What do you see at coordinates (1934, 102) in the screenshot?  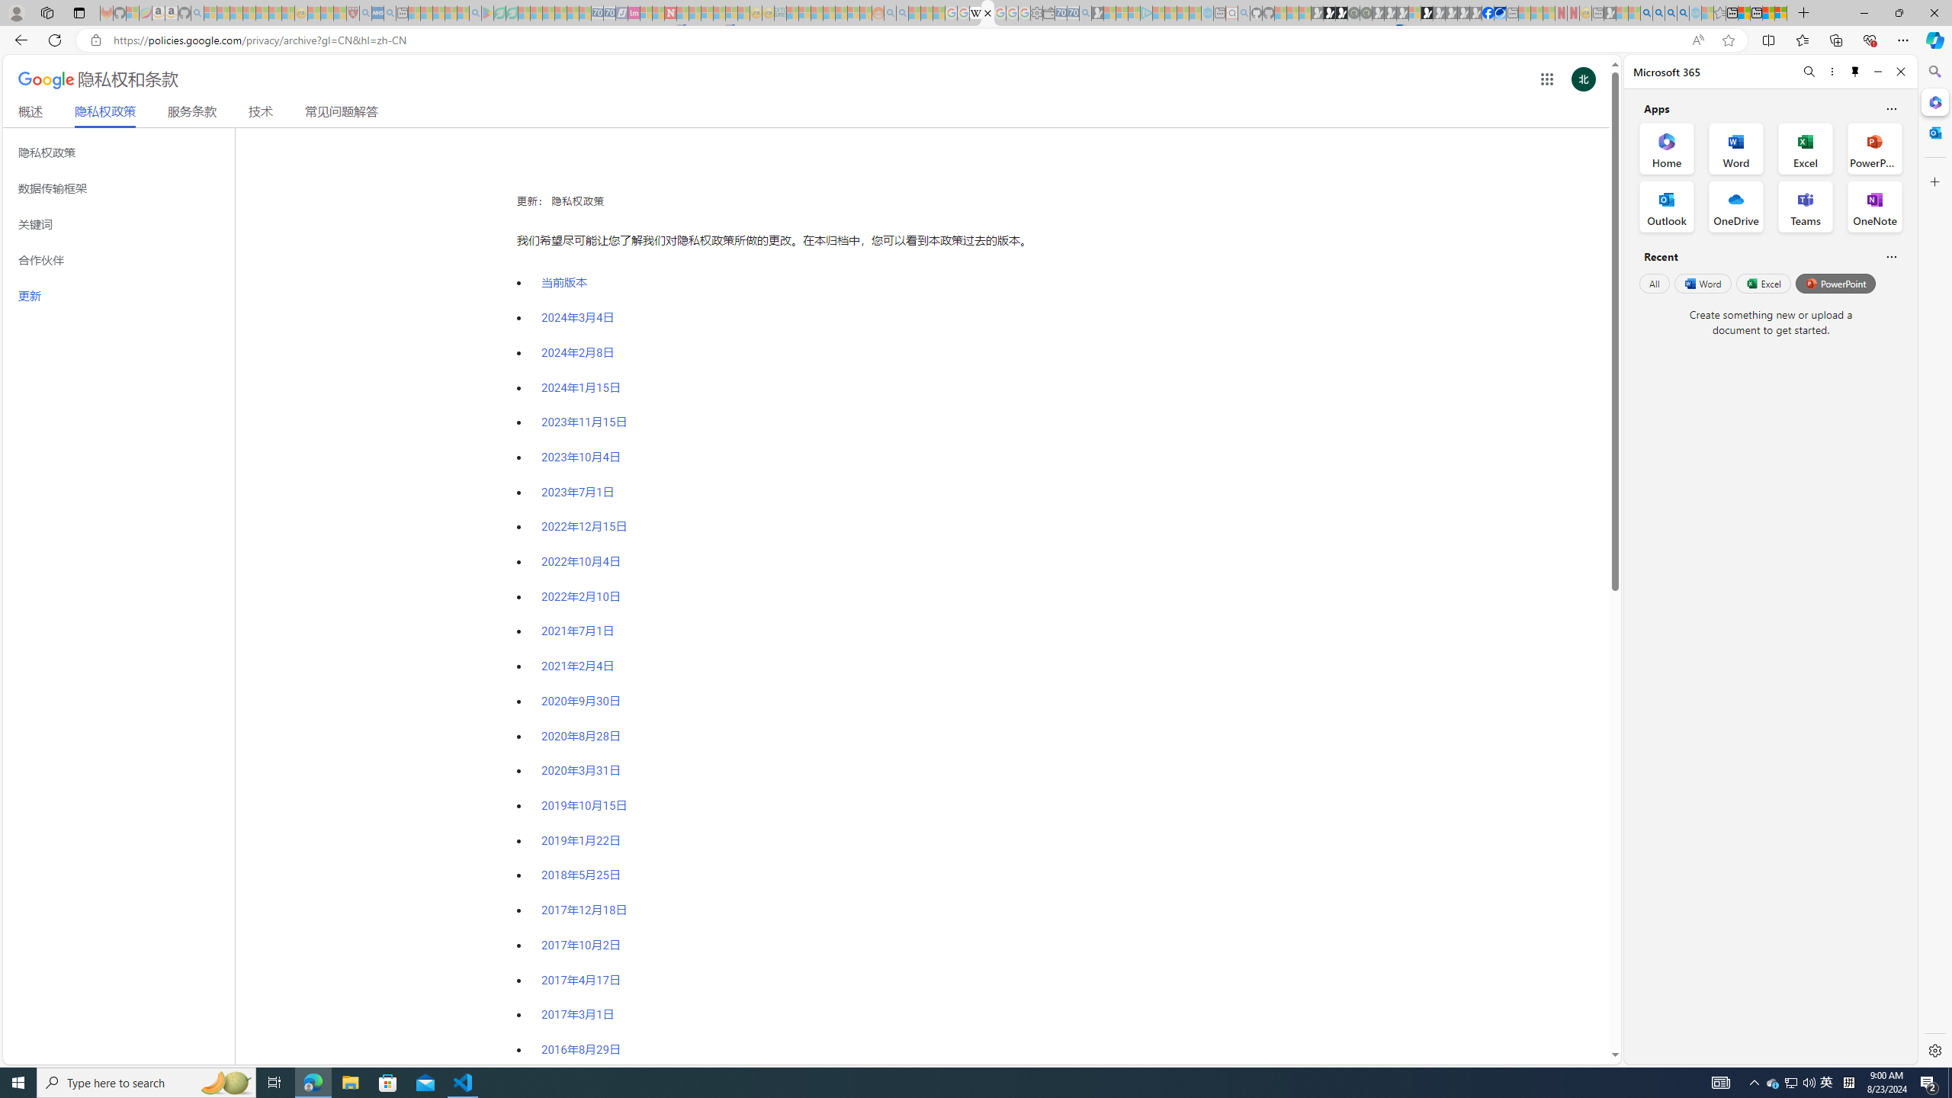 I see `Close Microsoft 365 pane` at bounding box center [1934, 102].